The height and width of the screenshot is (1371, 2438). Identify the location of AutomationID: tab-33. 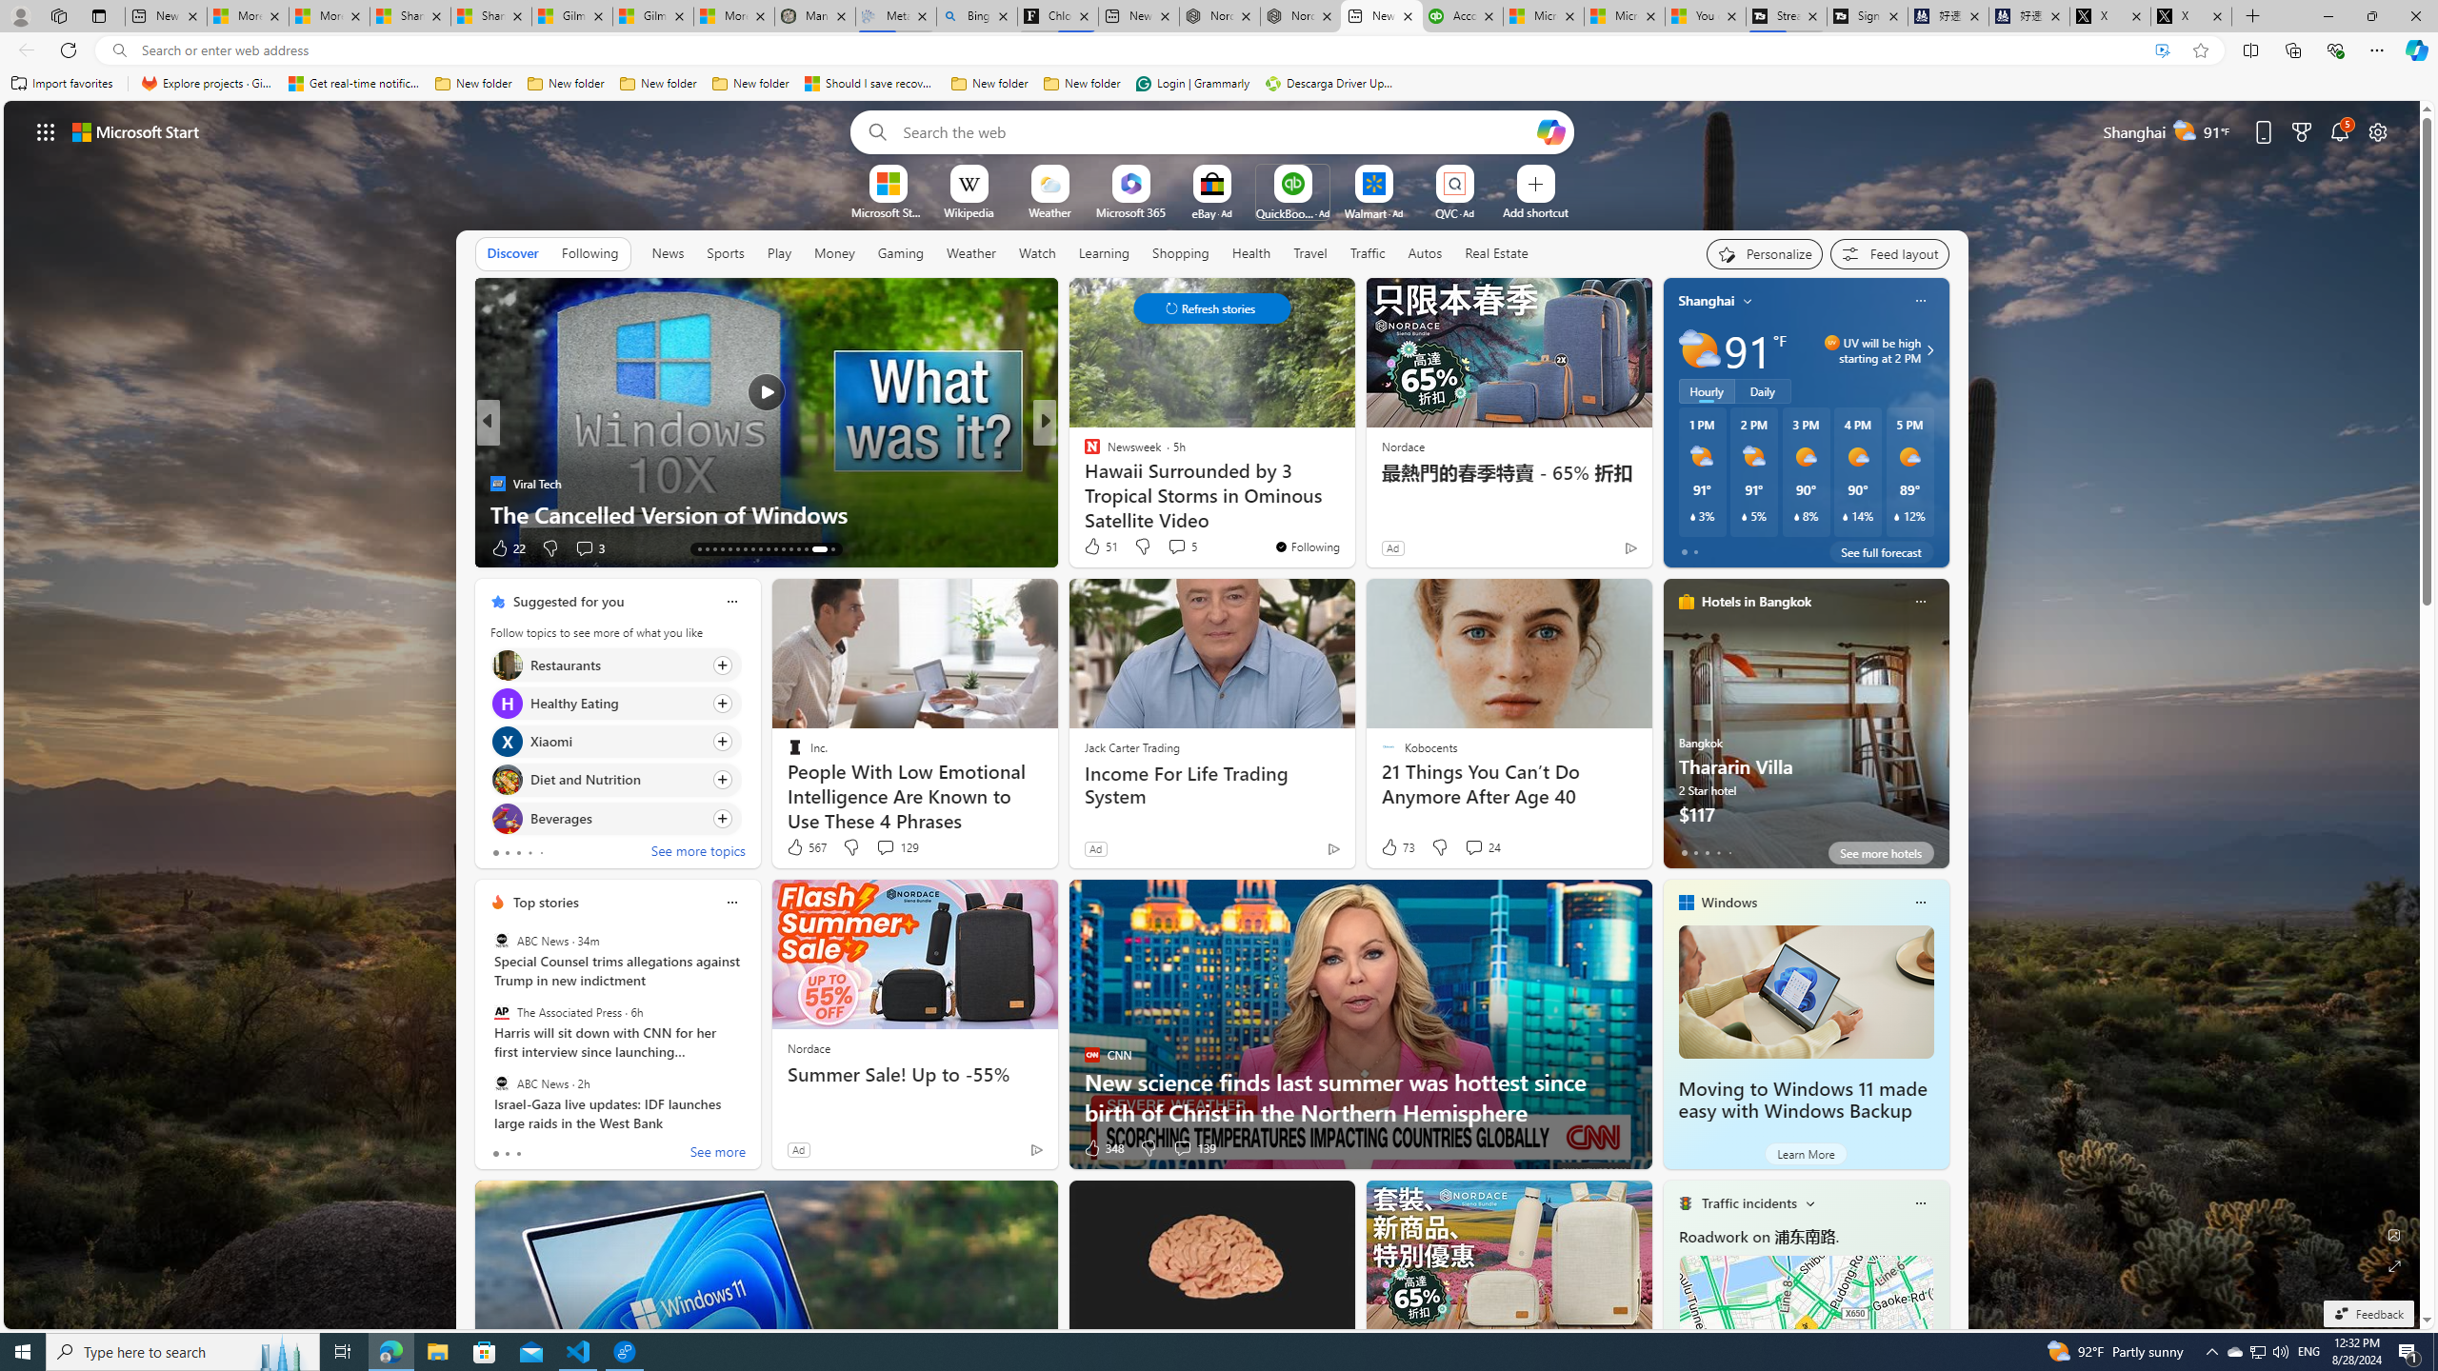
(832, 549).